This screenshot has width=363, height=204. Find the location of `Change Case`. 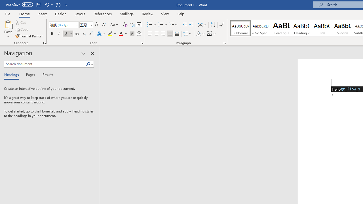

Change Case is located at coordinates (115, 25).